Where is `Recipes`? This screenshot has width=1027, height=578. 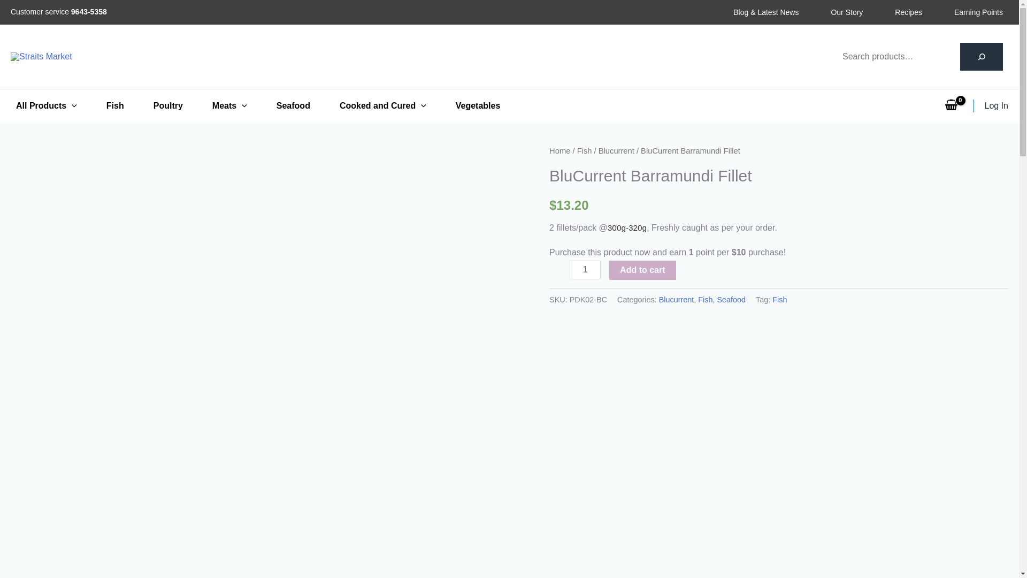
Recipes is located at coordinates (898, 12).